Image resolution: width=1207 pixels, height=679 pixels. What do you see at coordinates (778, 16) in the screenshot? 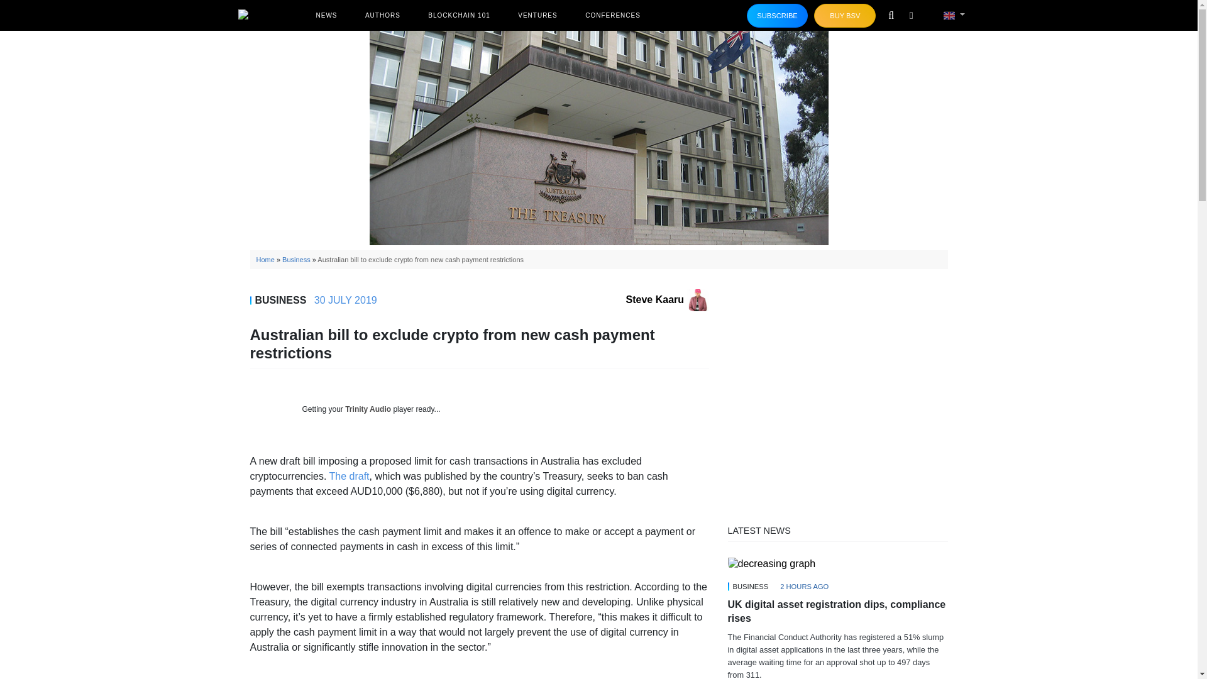
I see `SUBSCRIBE` at bounding box center [778, 16].